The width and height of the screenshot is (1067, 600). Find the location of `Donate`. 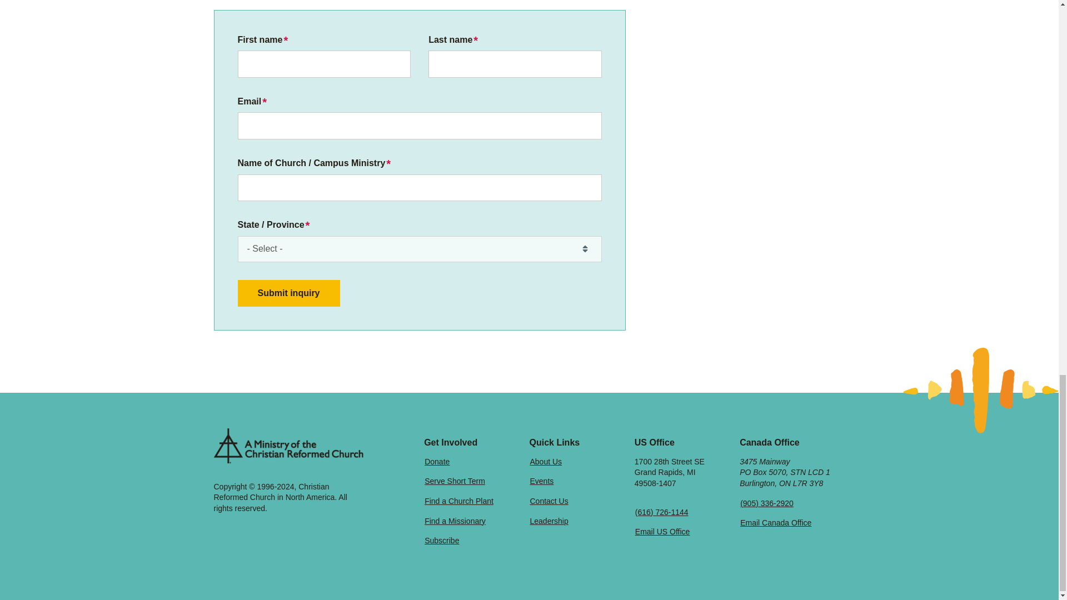

Donate is located at coordinates (437, 461).